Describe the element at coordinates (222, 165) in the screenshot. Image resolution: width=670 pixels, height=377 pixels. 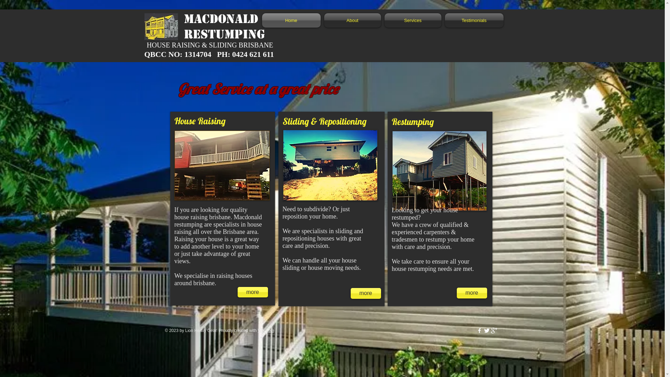
I see `IMG_2002.JPG` at that location.